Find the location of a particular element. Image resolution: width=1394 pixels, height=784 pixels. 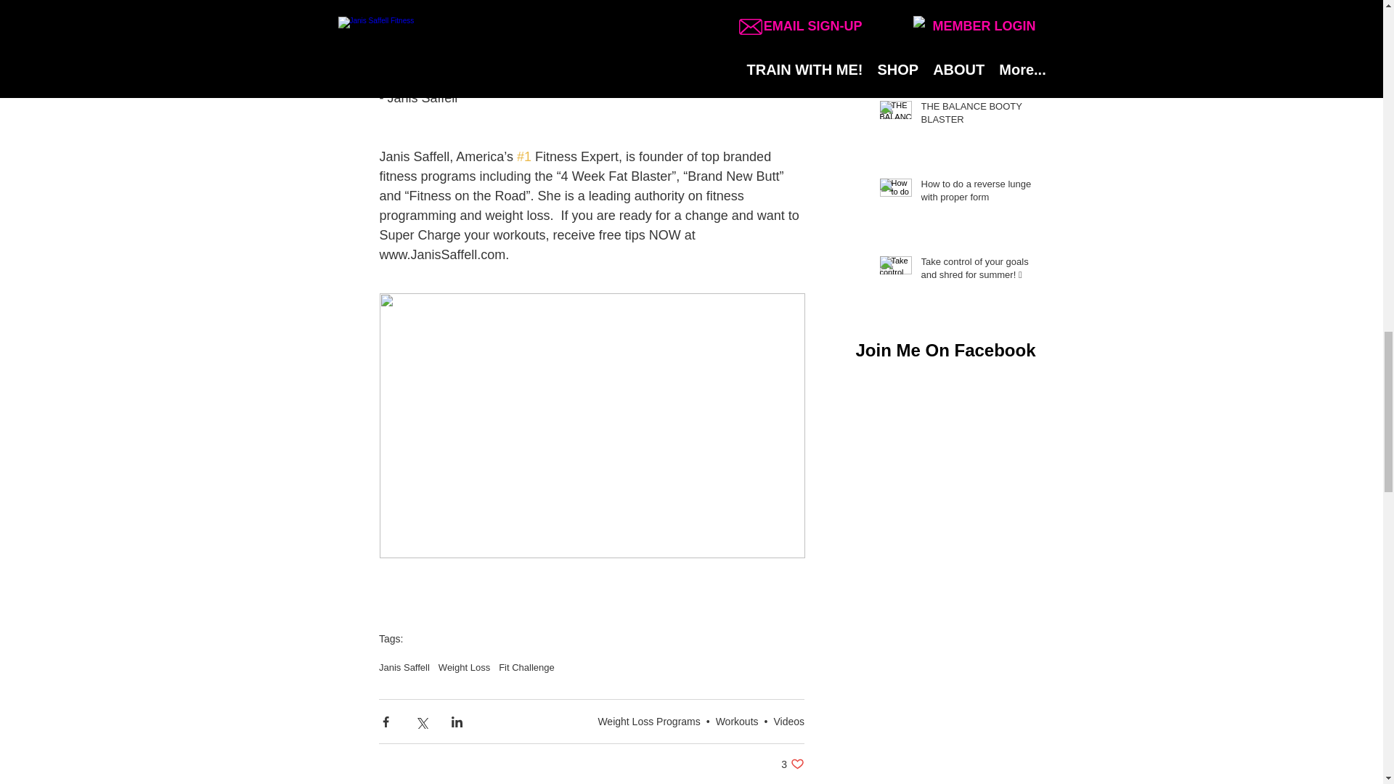

Fit Challenge is located at coordinates (465, 666).